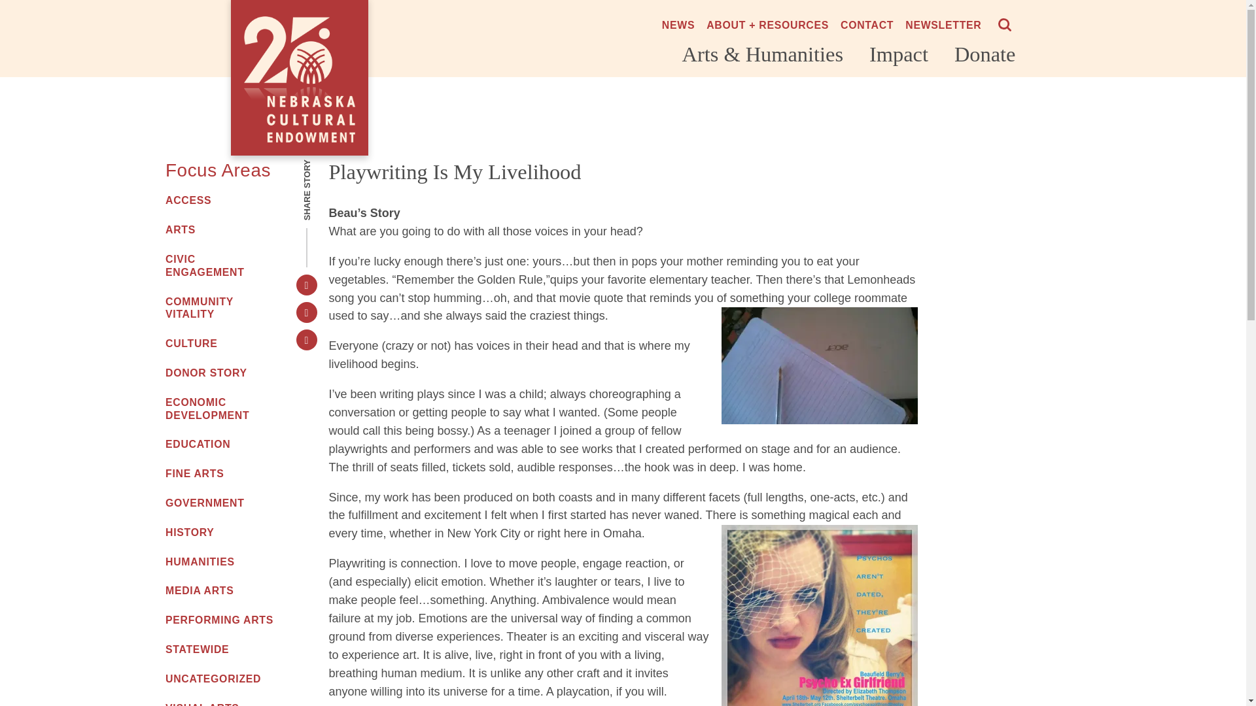 Image resolution: width=1256 pixels, height=706 pixels. What do you see at coordinates (220, 703) in the screenshot?
I see `VISUAL ARTS` at bounding box center [220, 703].